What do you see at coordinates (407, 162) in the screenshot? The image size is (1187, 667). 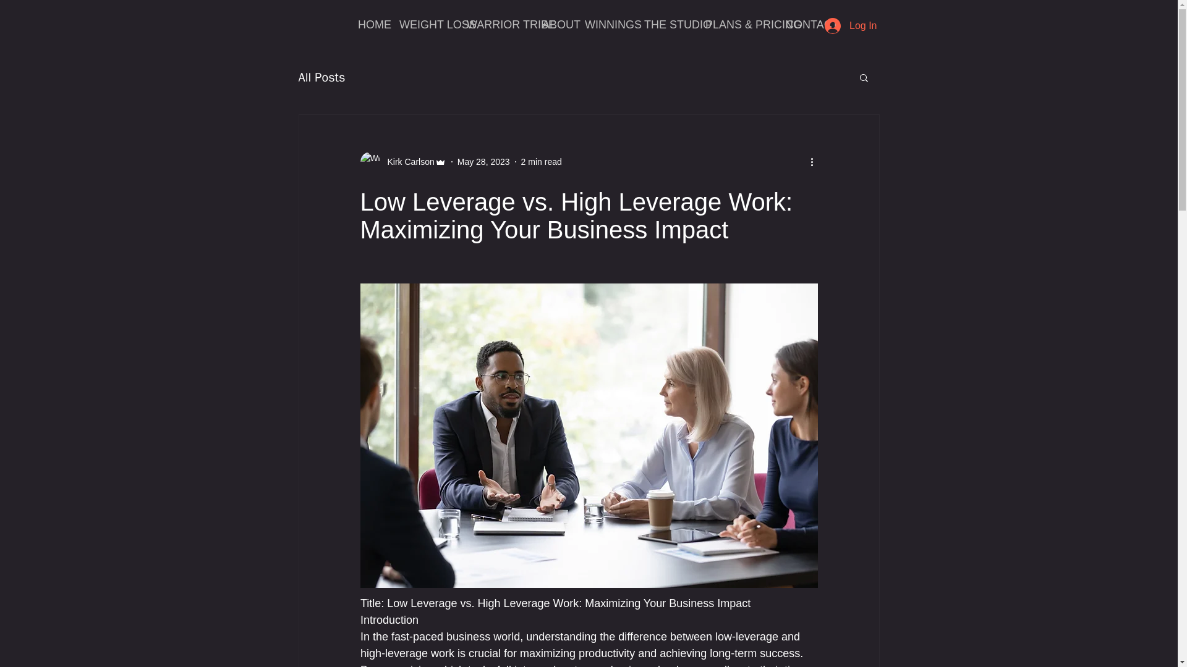 I see `Kirk Carlson` at bounding box center [407, 162].